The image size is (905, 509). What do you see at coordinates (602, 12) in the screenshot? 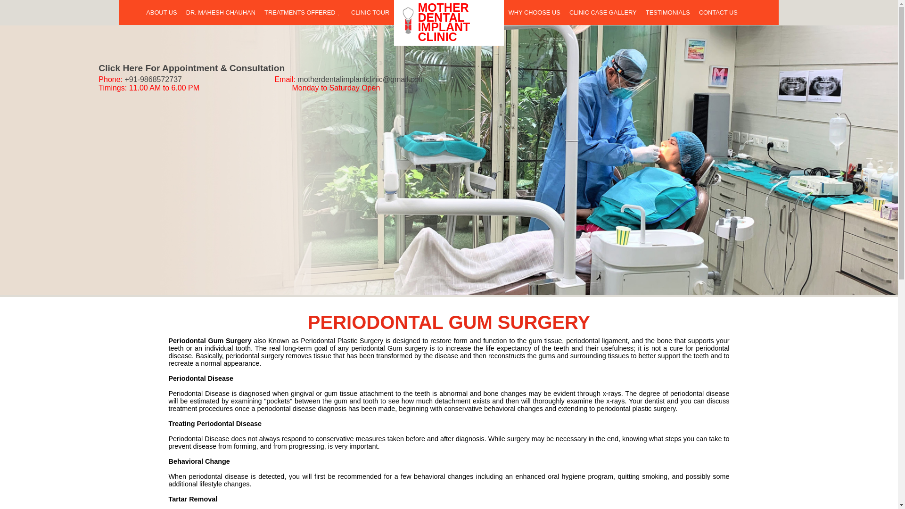
I see `CLINIC CASE GALLERY` at bounding box center [602, 12].